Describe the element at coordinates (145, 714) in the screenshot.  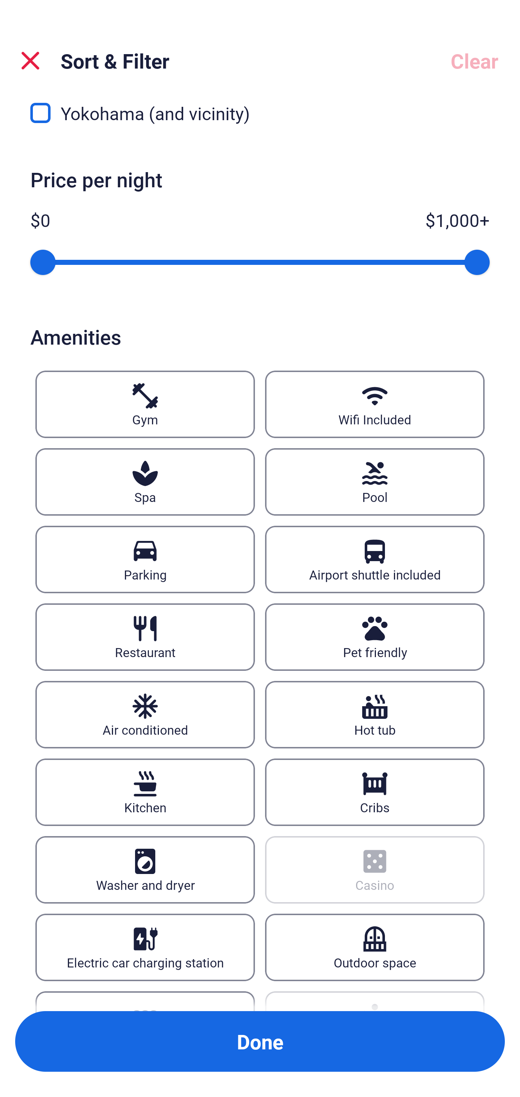
I see `Air conditioned` at that location.